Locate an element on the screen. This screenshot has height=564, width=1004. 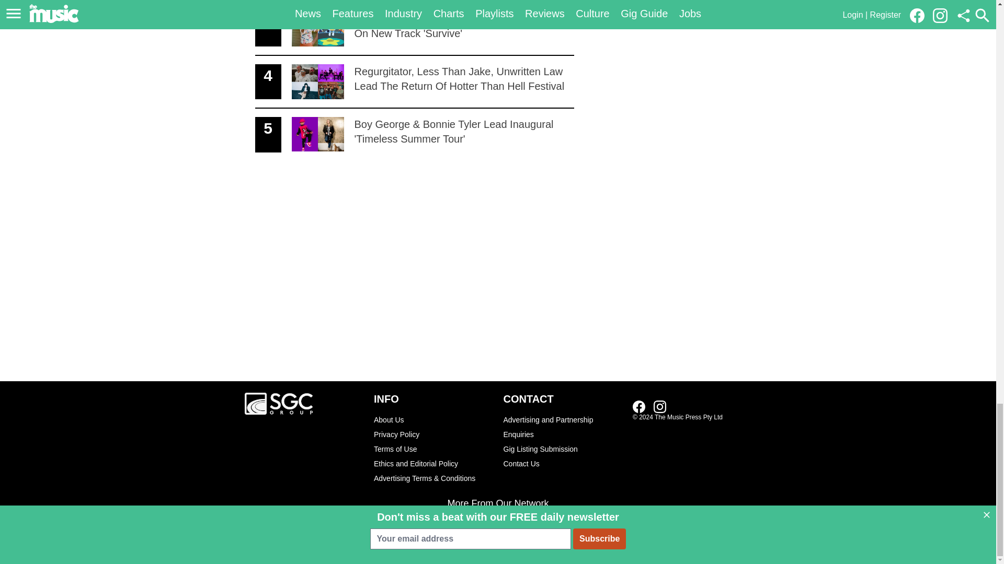
Ethics and Editorial Policy is located at coordinates (433, 463).